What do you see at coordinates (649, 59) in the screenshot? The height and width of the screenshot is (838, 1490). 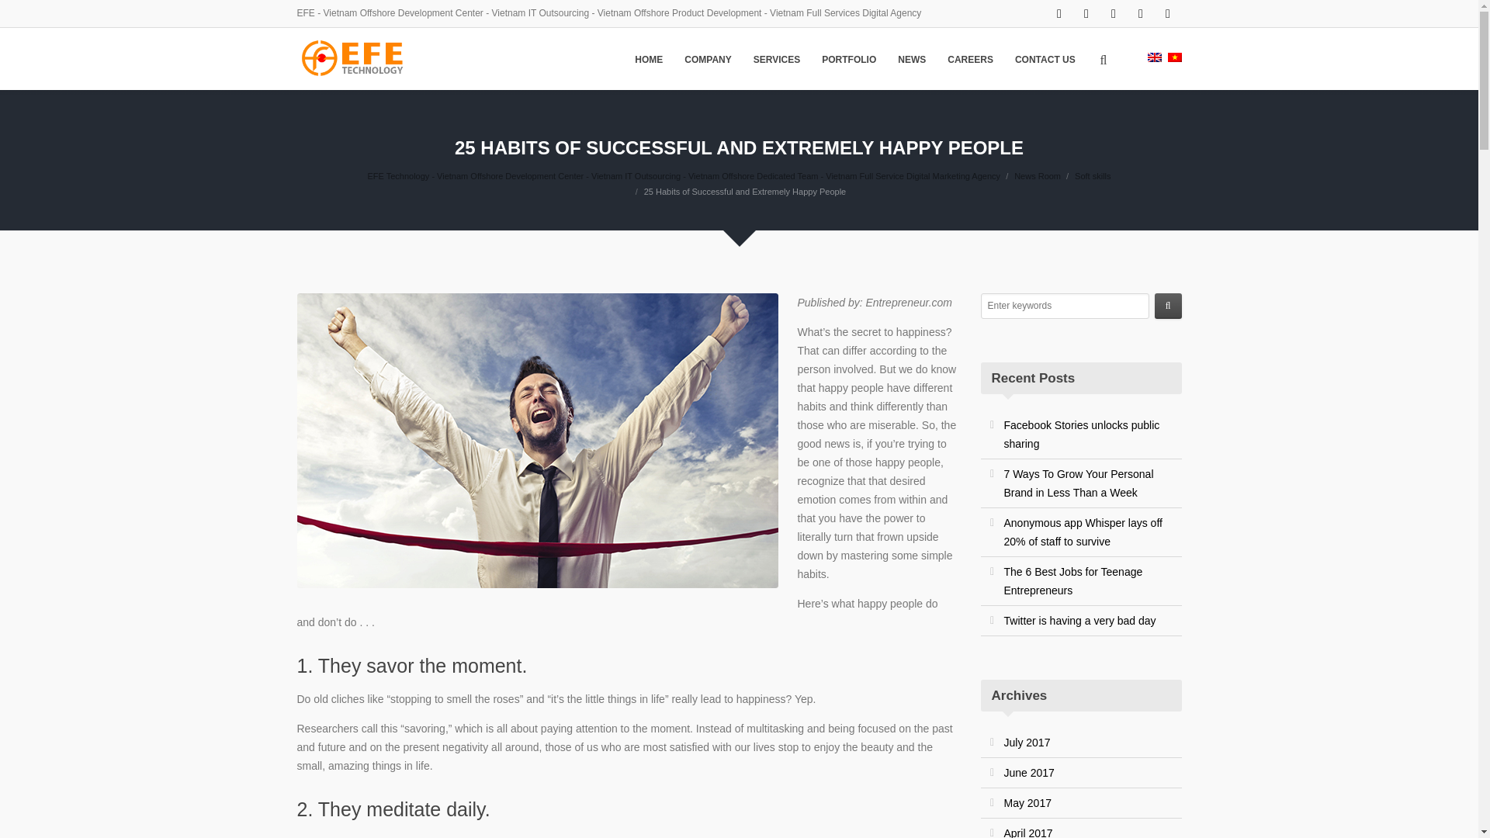 I see `HOME` at bounding box center [649, 59].